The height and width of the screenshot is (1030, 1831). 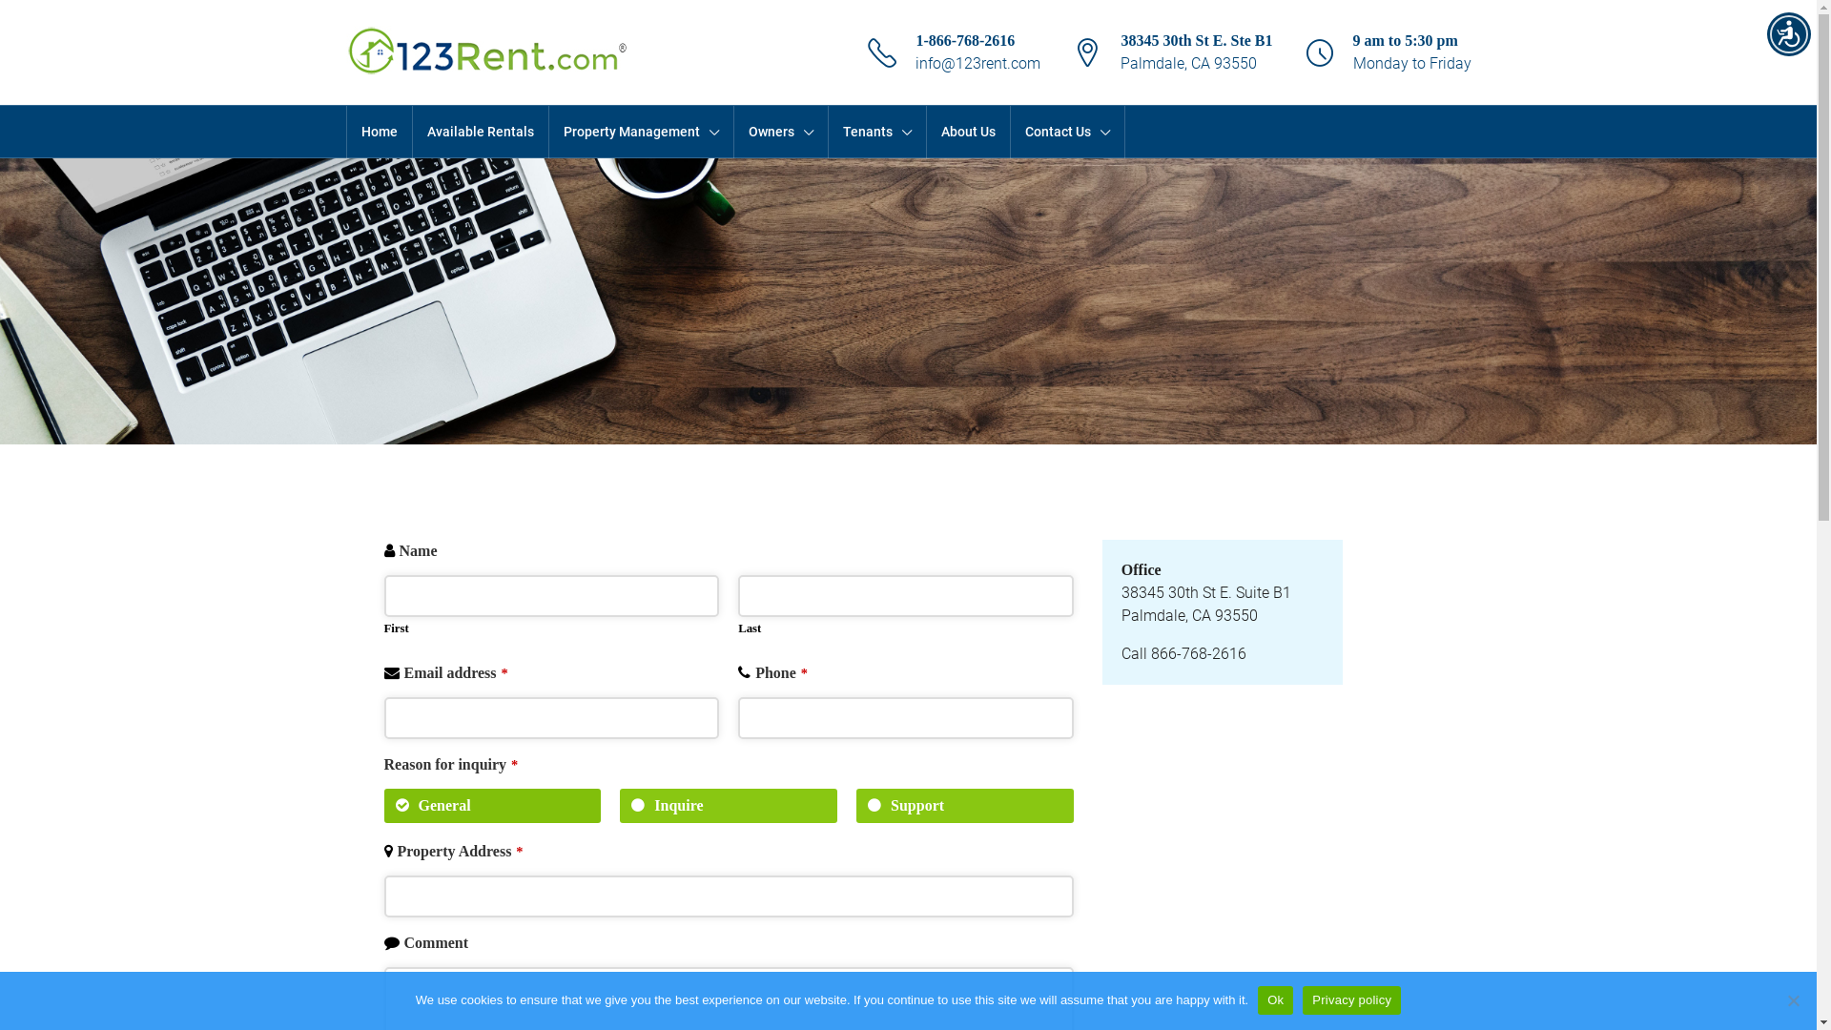 I want to click on info@123rent.com, so click(x=978, y=63).